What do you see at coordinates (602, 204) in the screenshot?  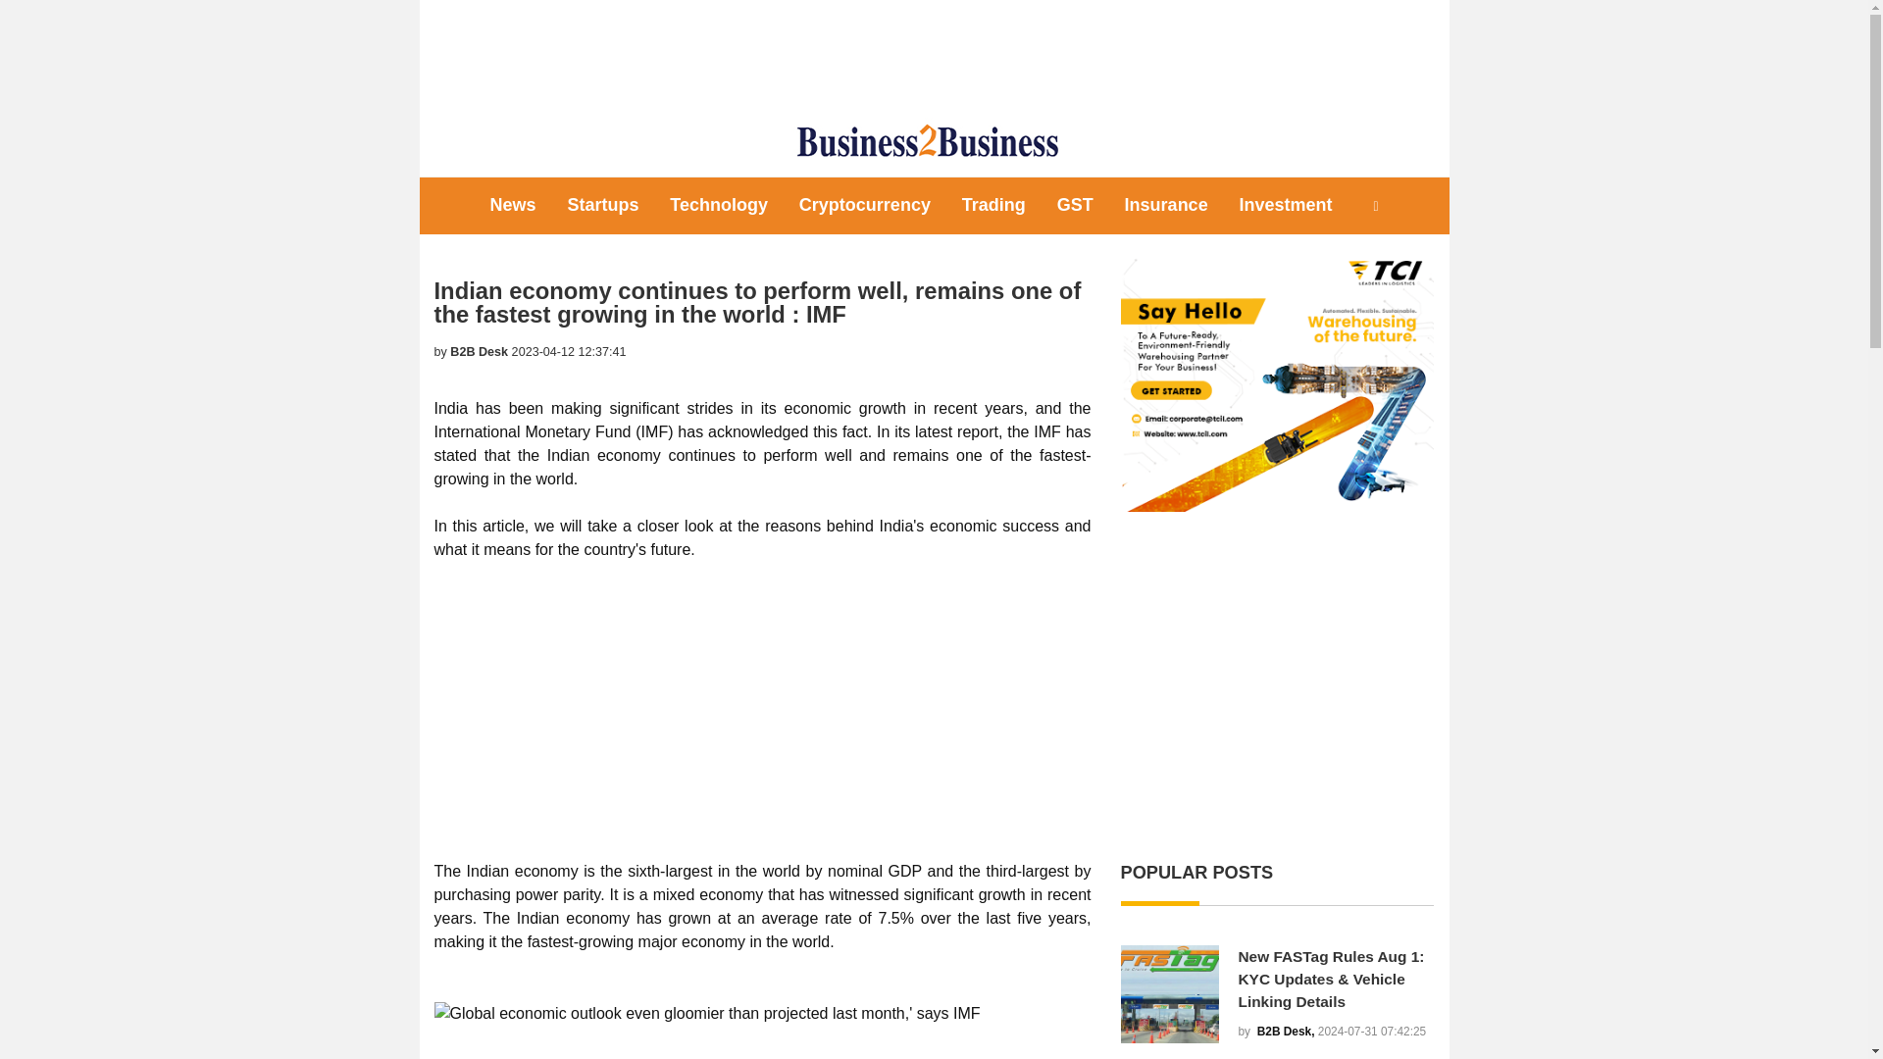 I see `Startups` at bounding box center [602, 204].